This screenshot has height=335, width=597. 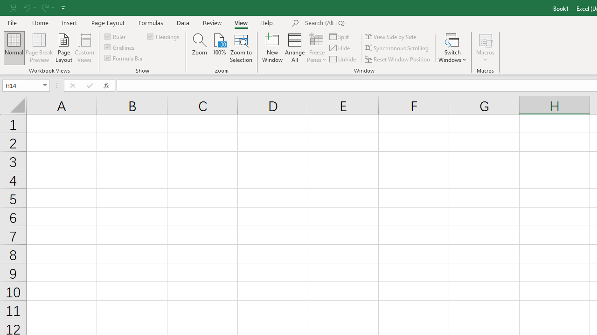 I want to click on New Window, so click(x=272, y=47).